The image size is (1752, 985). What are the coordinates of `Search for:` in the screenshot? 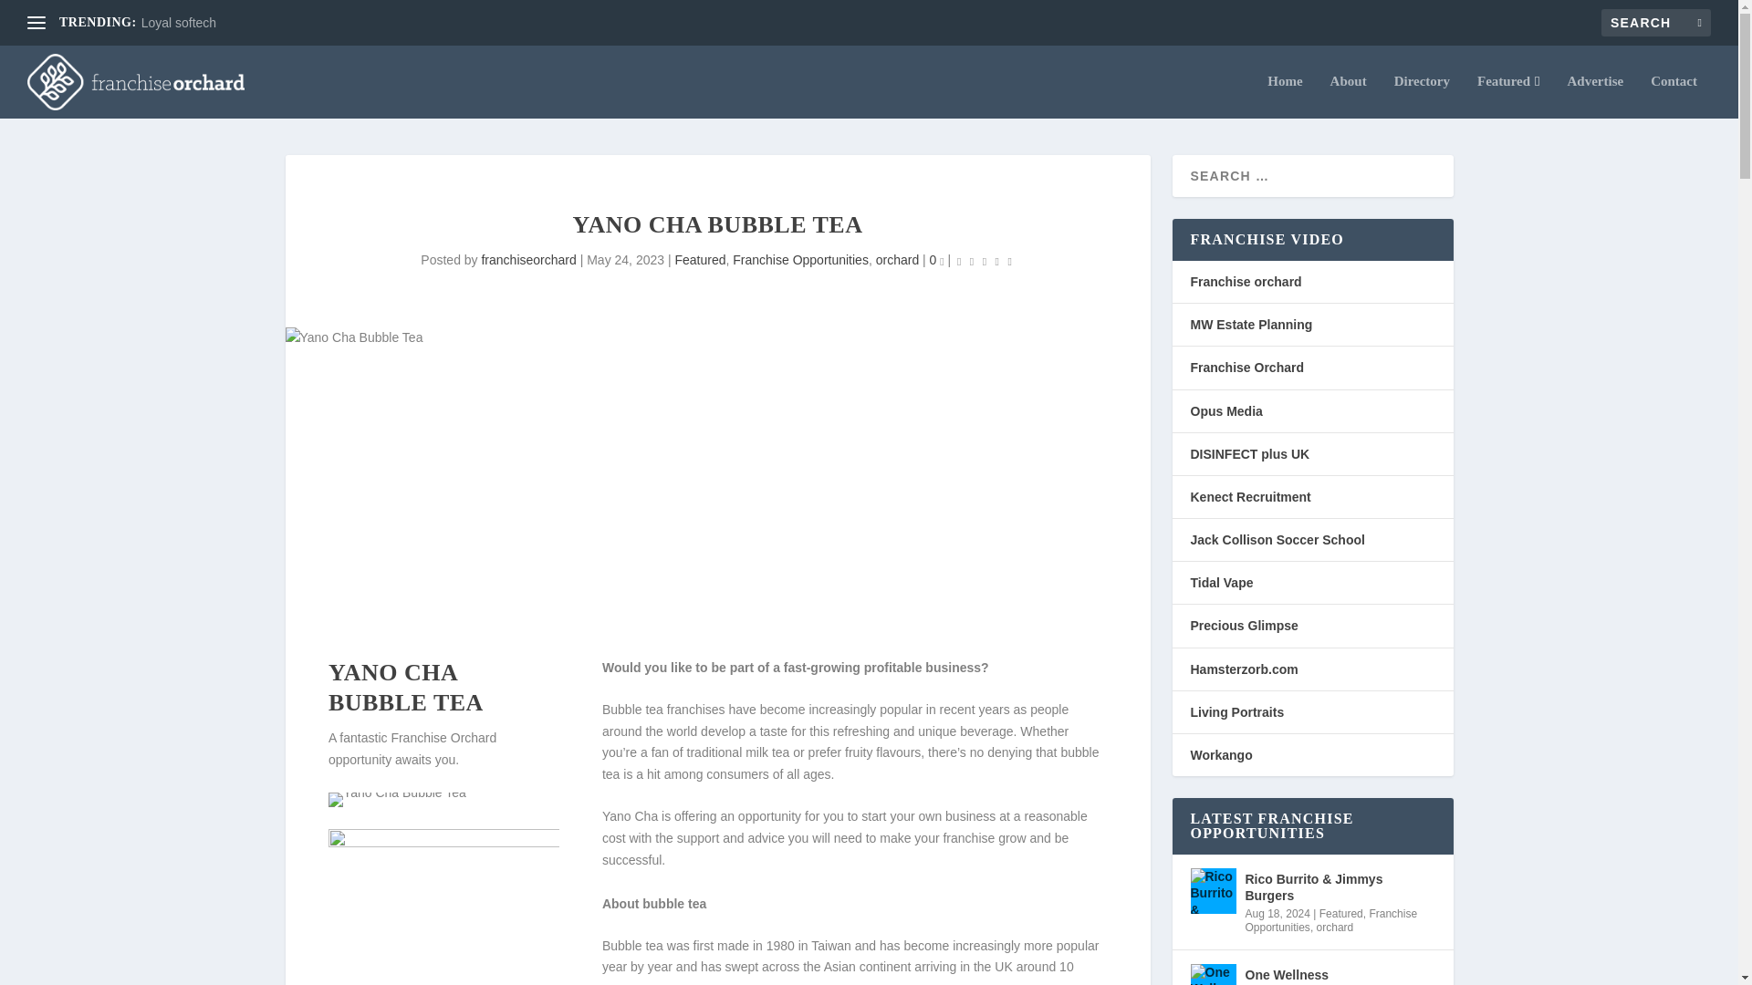 It's located at (1655, 22).